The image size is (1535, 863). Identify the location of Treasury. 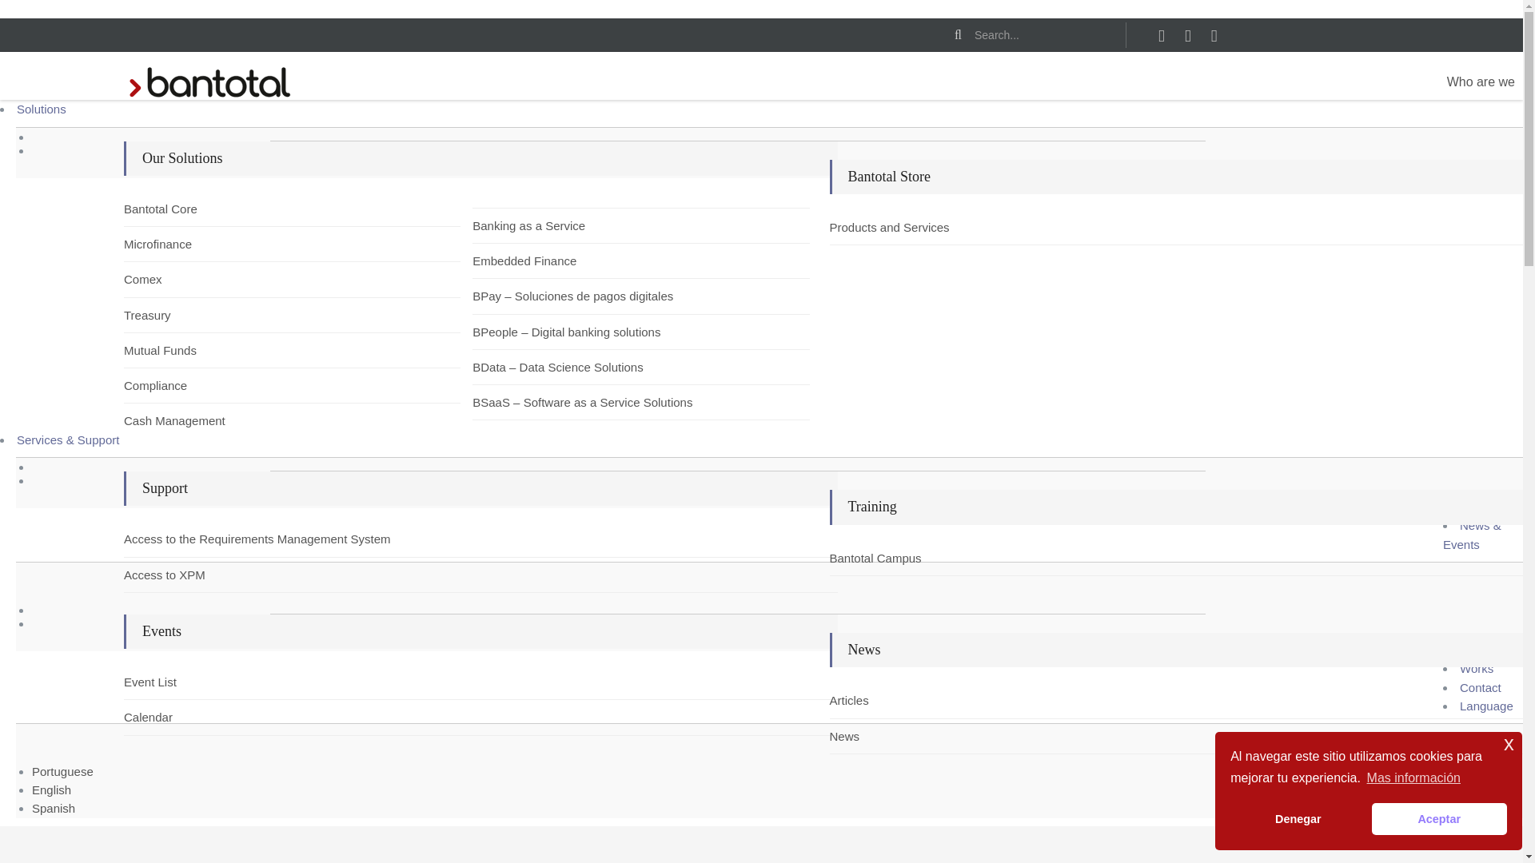
(171, 315).